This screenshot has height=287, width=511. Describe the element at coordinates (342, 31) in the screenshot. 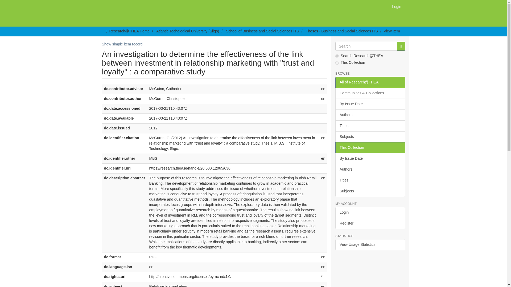

I see `Theses - Business and Social Sciences ITS` at that location.